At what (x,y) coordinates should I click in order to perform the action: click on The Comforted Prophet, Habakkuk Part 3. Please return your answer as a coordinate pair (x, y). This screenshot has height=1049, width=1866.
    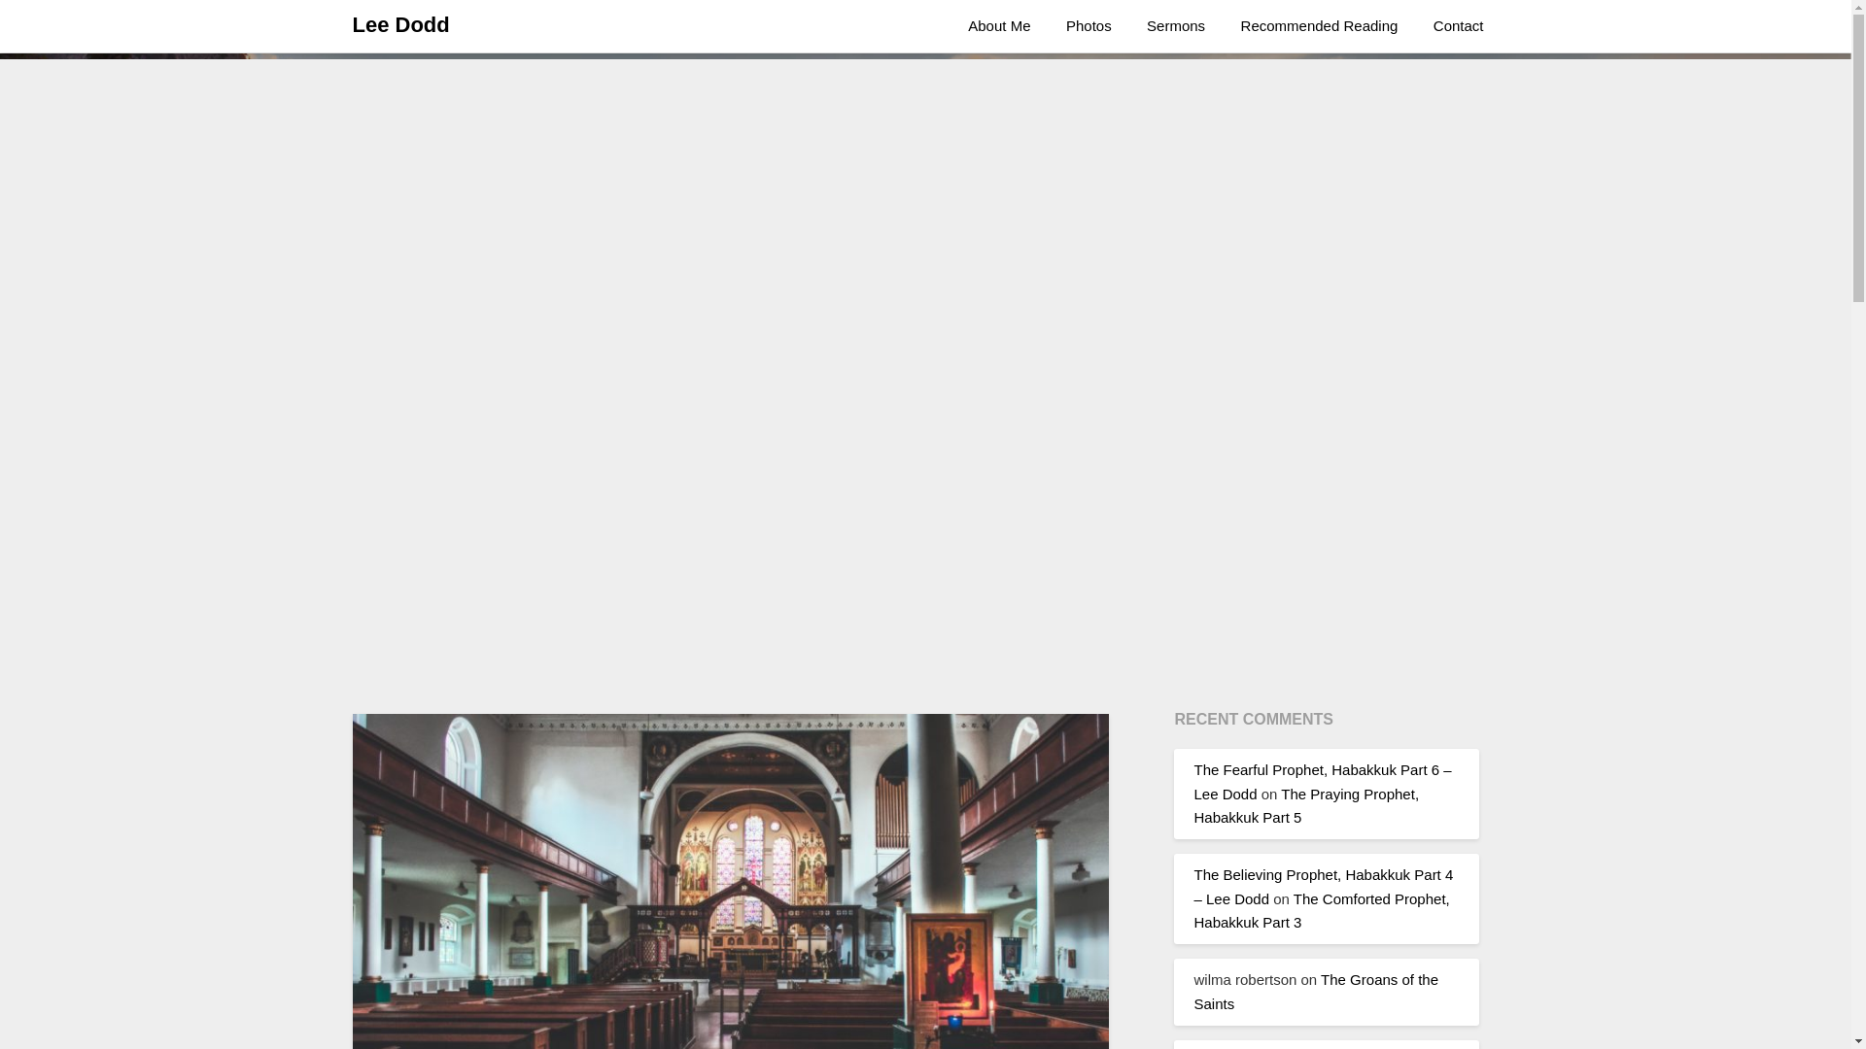
    Looking at the image, I should click on (1322, 909).